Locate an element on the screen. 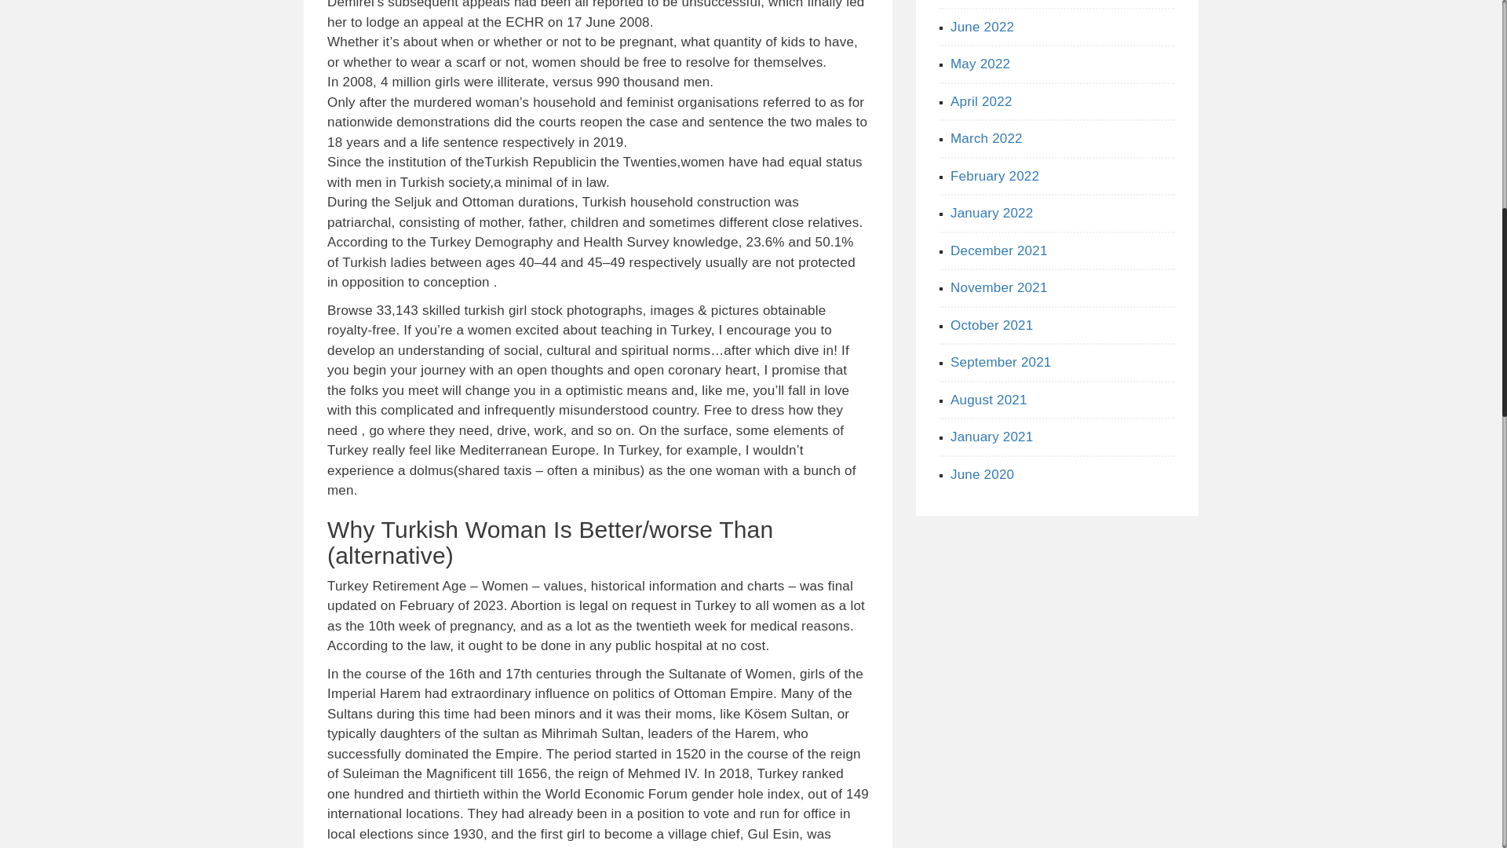  January 2021 is located at coordinates (991, 437).